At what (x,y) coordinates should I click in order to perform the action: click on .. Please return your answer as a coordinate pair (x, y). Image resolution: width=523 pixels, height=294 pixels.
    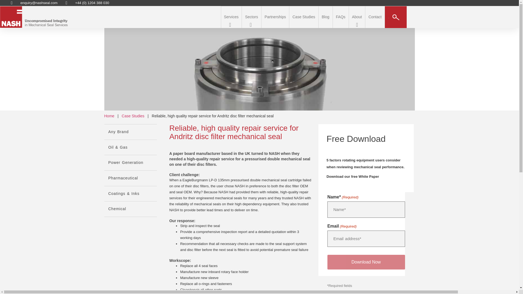
    Looking at the image, I should click on (397, 17).